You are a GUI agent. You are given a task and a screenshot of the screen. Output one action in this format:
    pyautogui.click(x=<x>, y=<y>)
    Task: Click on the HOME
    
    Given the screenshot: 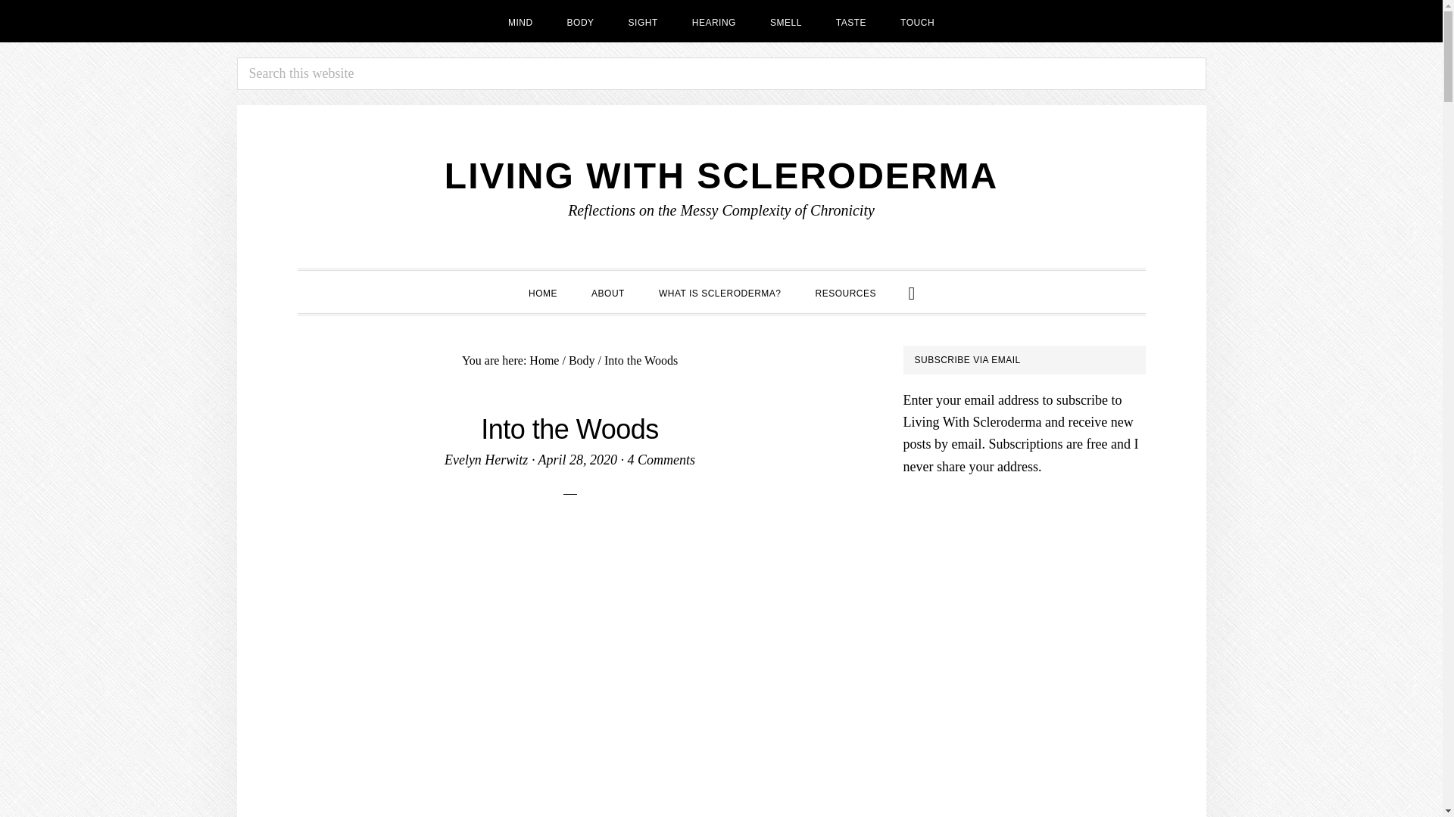 What is the action you would take?
    pyautogui.click(x=542, y=291)
    